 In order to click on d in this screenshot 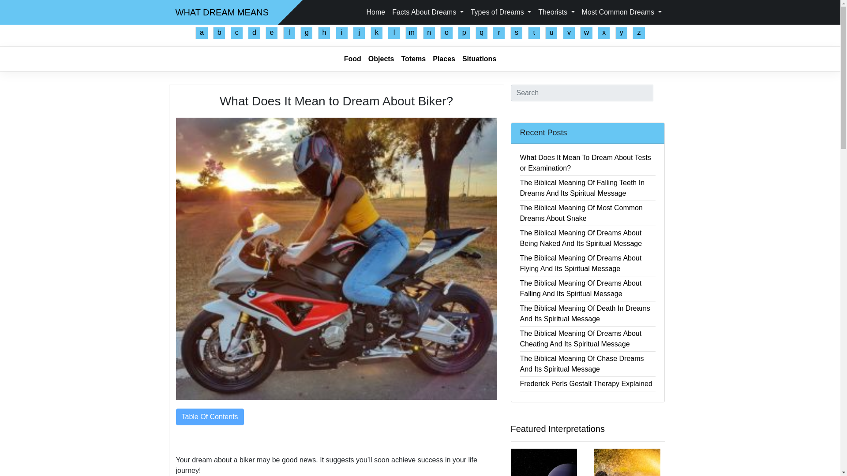, I will do `click(254, 33)`.